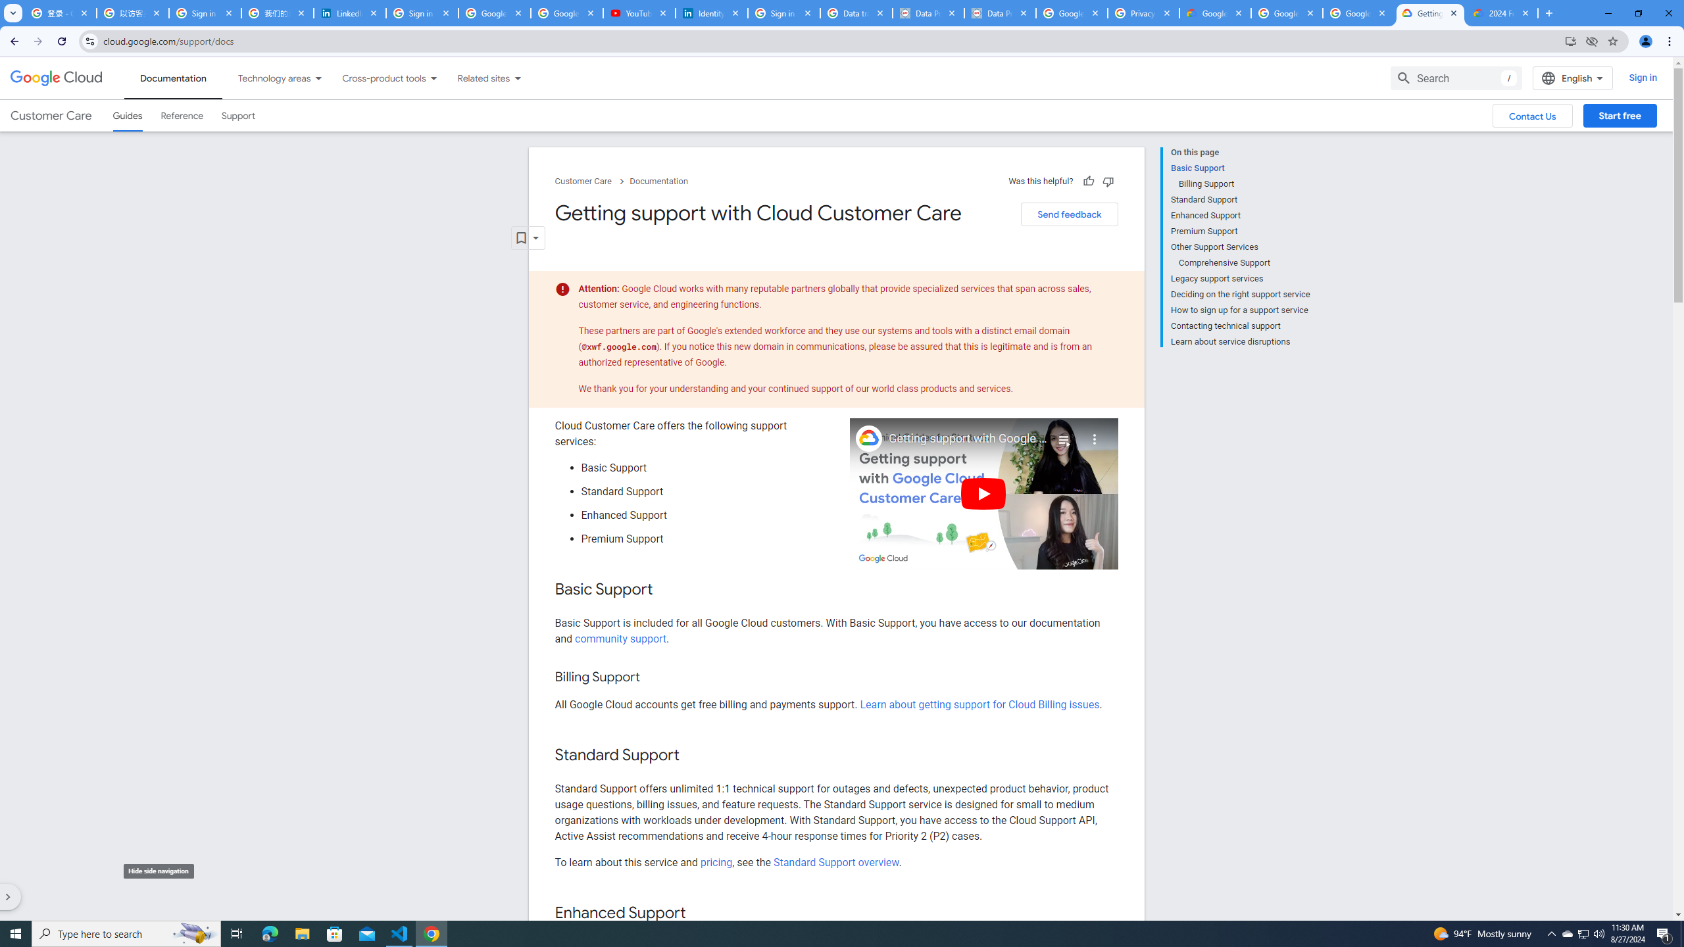 Image resolution: width=1684 pixels, height=947 pixels. What do you see at coordinates (712, 13) in the screenshot?
I see `Identity verification via Persona | LinkedIn Help` at bounding box center [712, 13].